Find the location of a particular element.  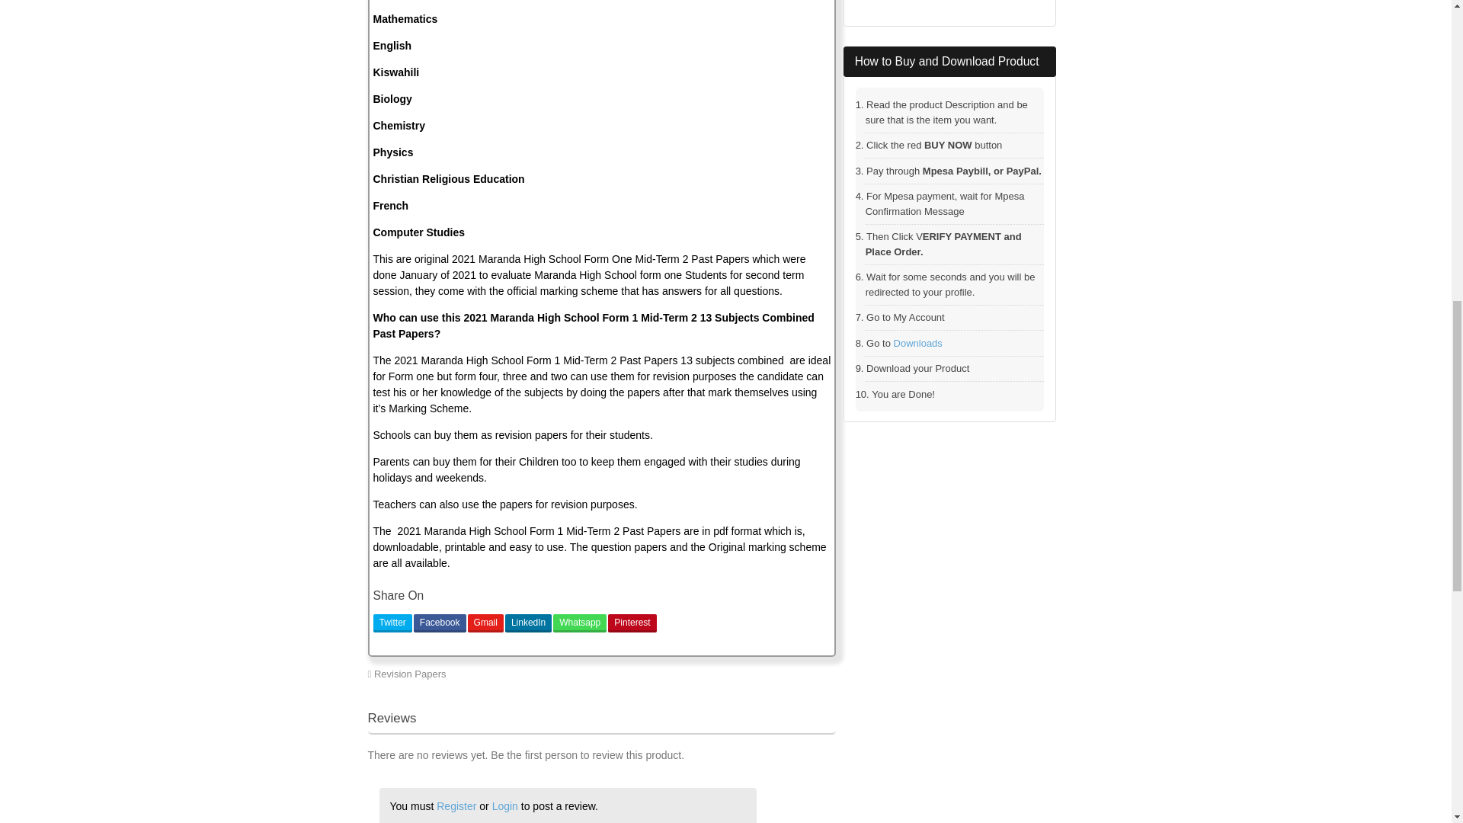

Twitter is located at coordinates (392, 623).